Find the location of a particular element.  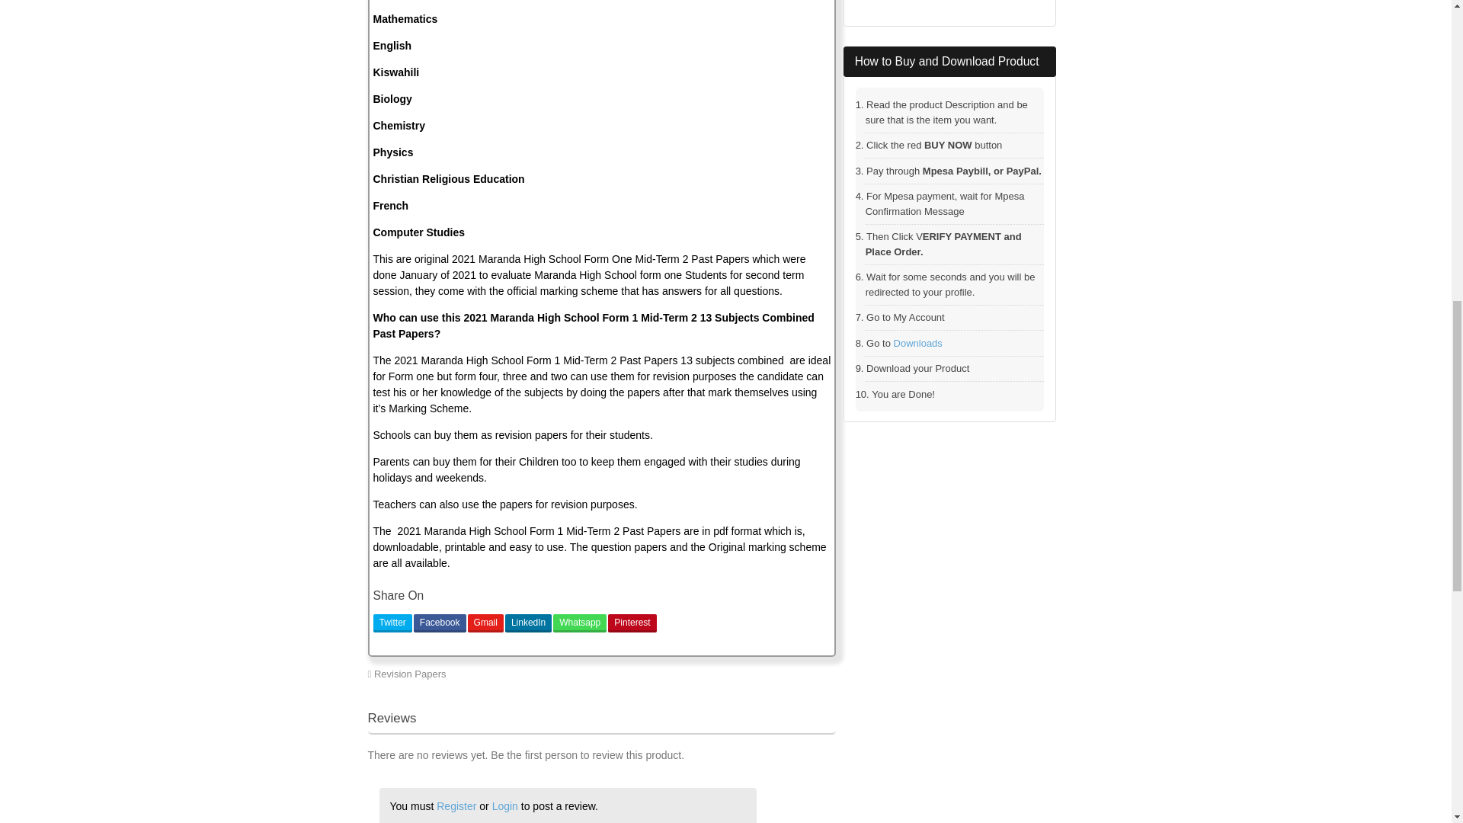

Twitter is located at coordinates (392, 623).